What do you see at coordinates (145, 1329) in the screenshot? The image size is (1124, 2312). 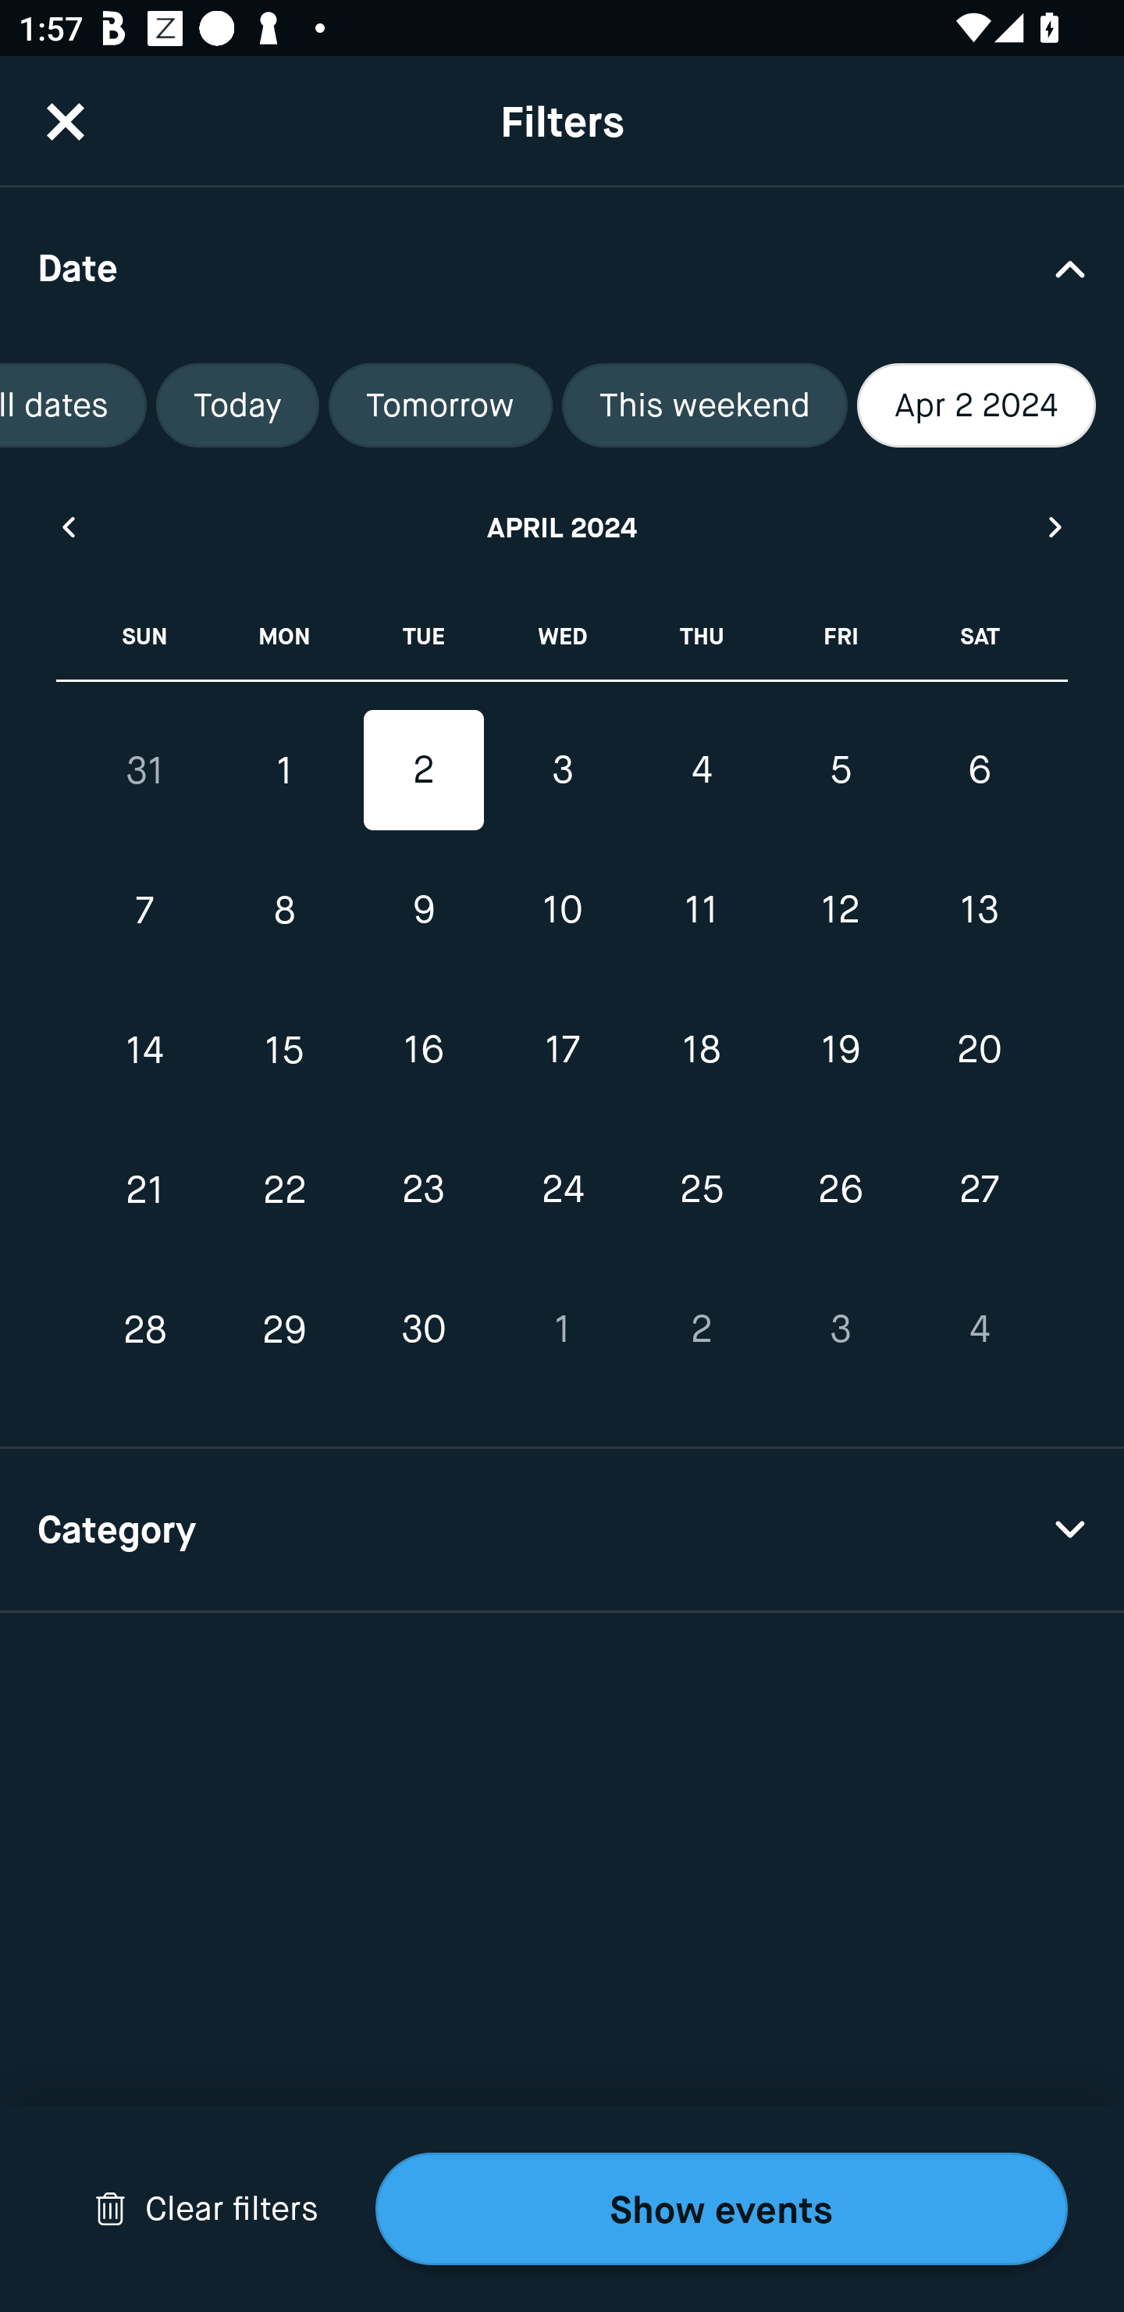 I see `28` at bounding box center [145, 1329].